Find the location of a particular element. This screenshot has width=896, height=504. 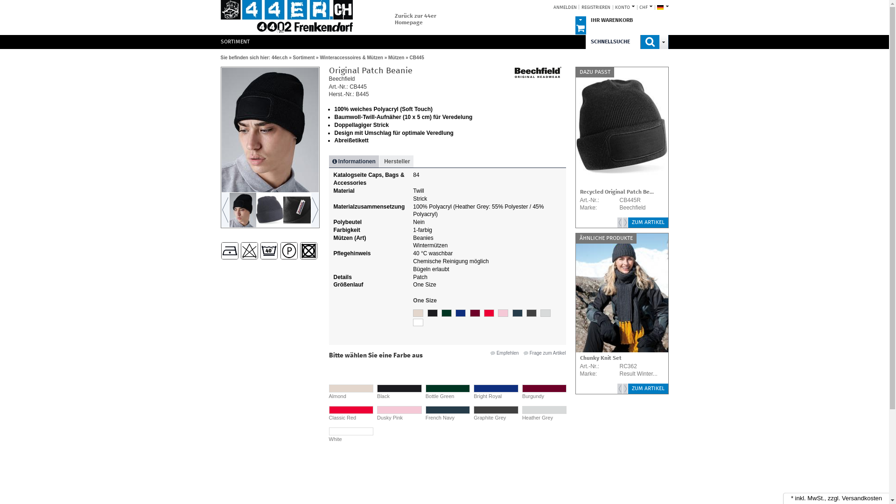

Trocknen: Nicht im Trockner trocknen is located at coordinates (309, 251).